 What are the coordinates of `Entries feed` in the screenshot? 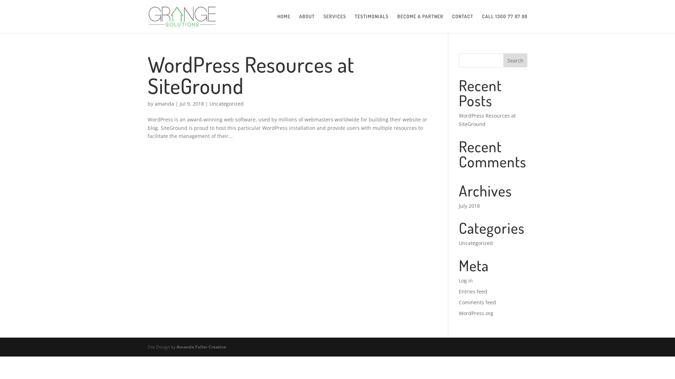 It's located at (473, 291).